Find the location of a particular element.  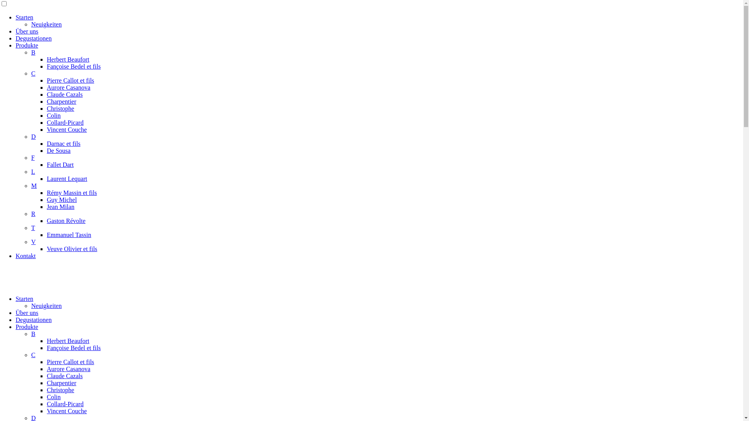

T is located at coordinates (33, 228).